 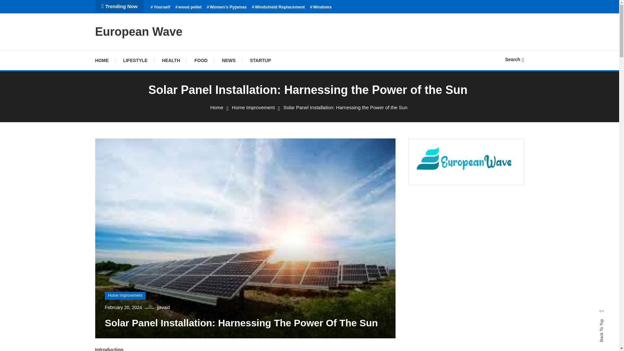 What do you see at coordinates (138, 31) in the screenshot?
I see `European Wave` at bounding box center [138, 31].